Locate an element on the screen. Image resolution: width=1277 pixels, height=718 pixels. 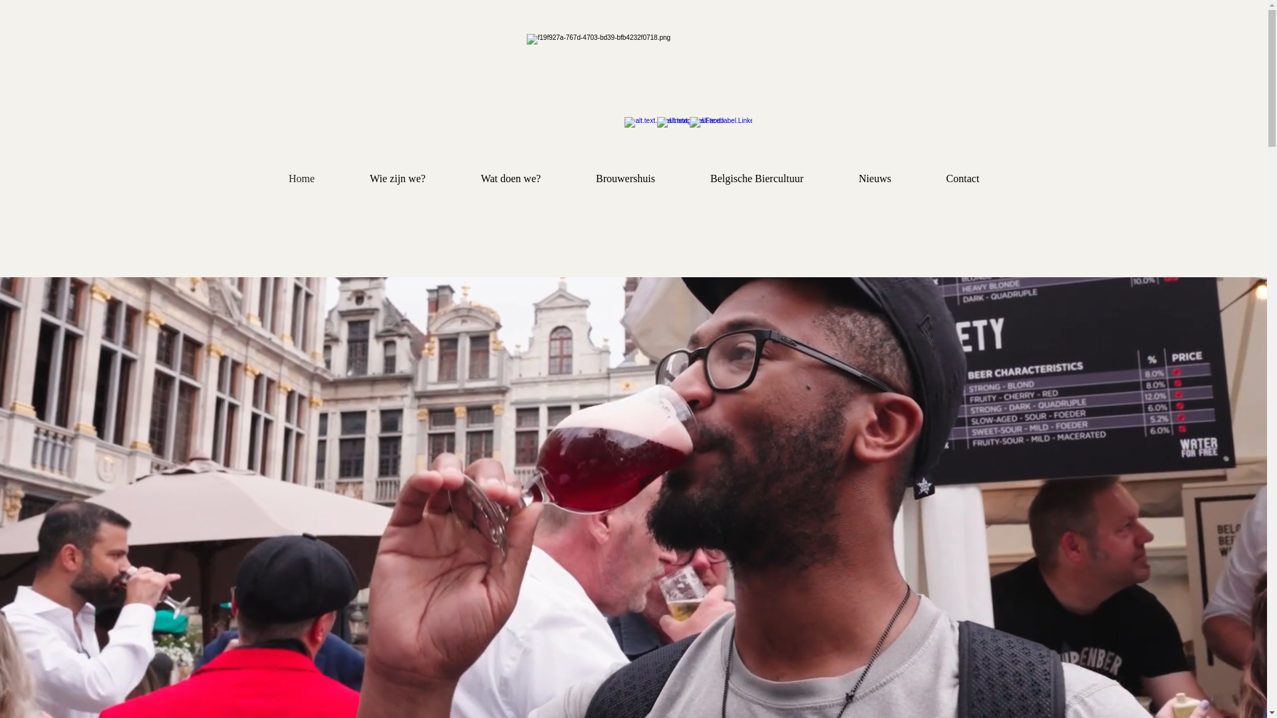
Wie zijn we? is located at coordinates (398, 179).